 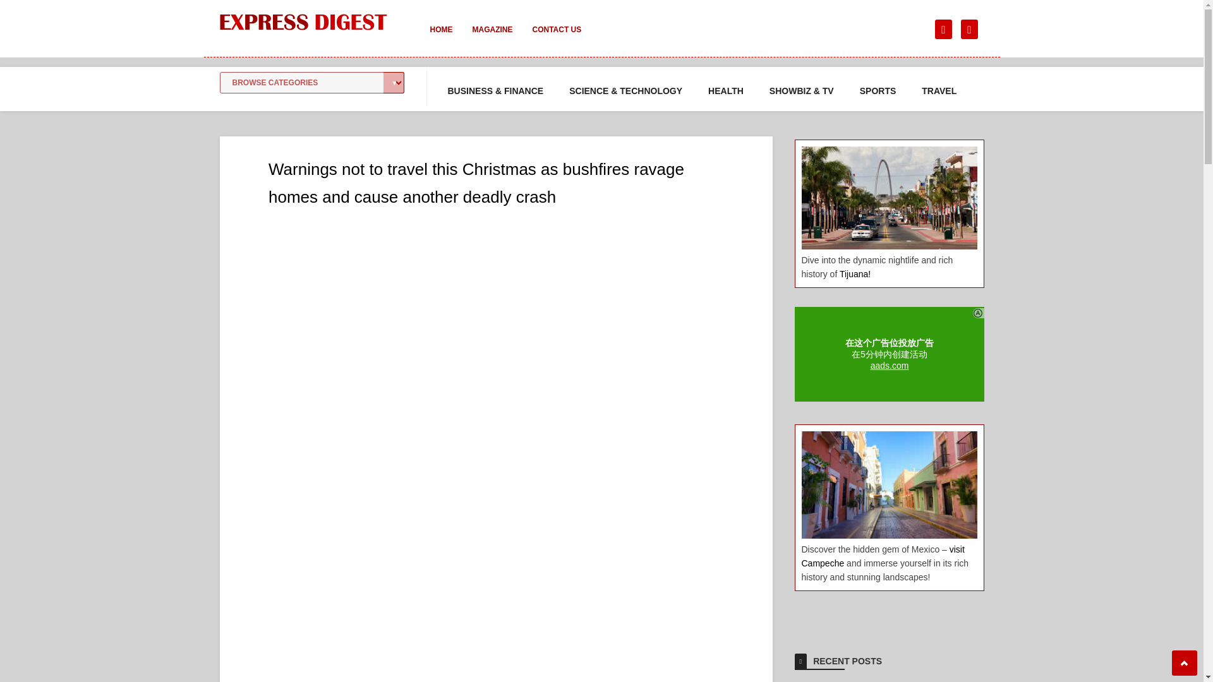 I want to click on SPORTS, so click(x=878, y=91).